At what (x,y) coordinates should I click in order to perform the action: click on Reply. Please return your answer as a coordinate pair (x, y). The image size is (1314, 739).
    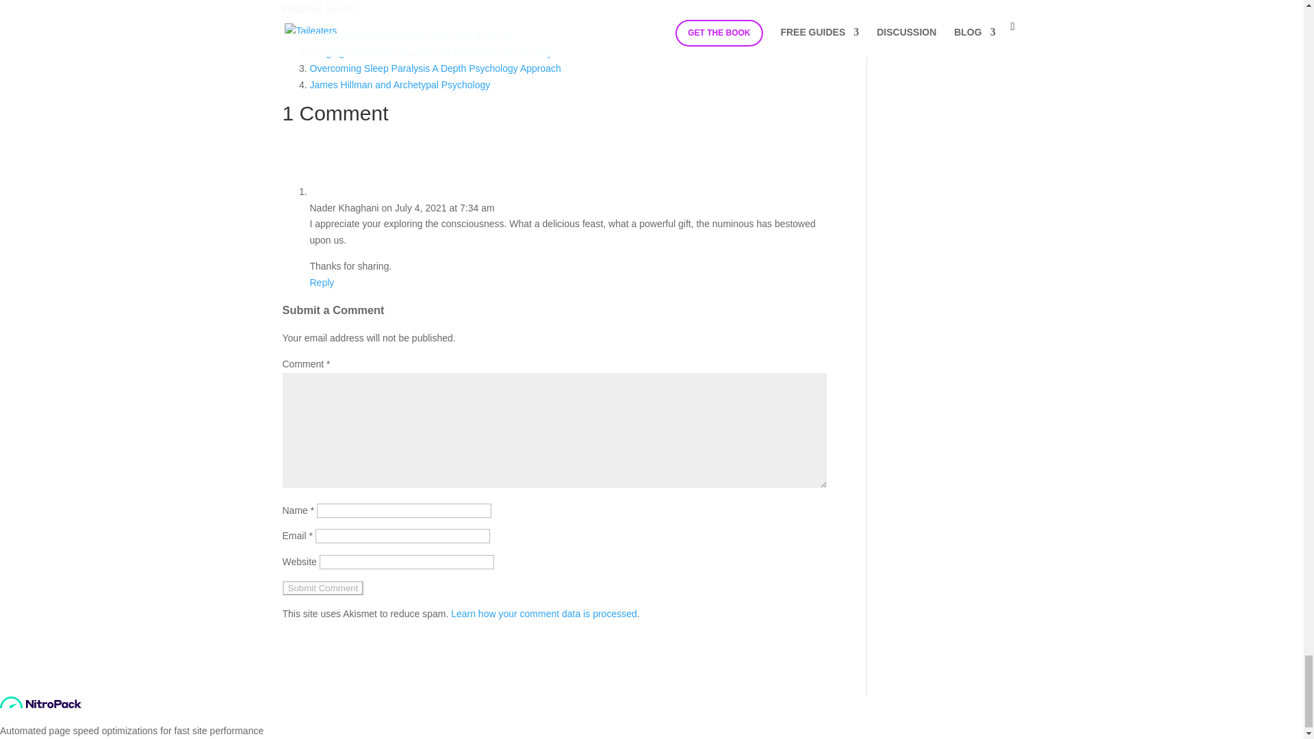
    Looking at the image, I should click on (321, 283).